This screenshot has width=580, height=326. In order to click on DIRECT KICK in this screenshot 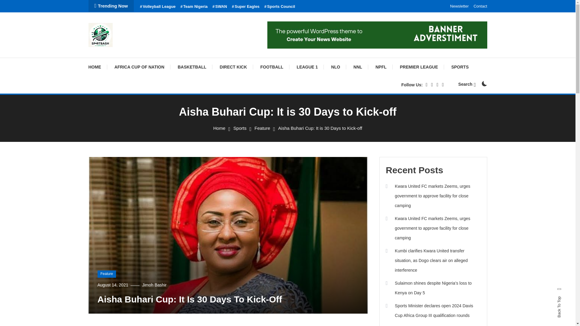, I will do `click(233, 67)`.